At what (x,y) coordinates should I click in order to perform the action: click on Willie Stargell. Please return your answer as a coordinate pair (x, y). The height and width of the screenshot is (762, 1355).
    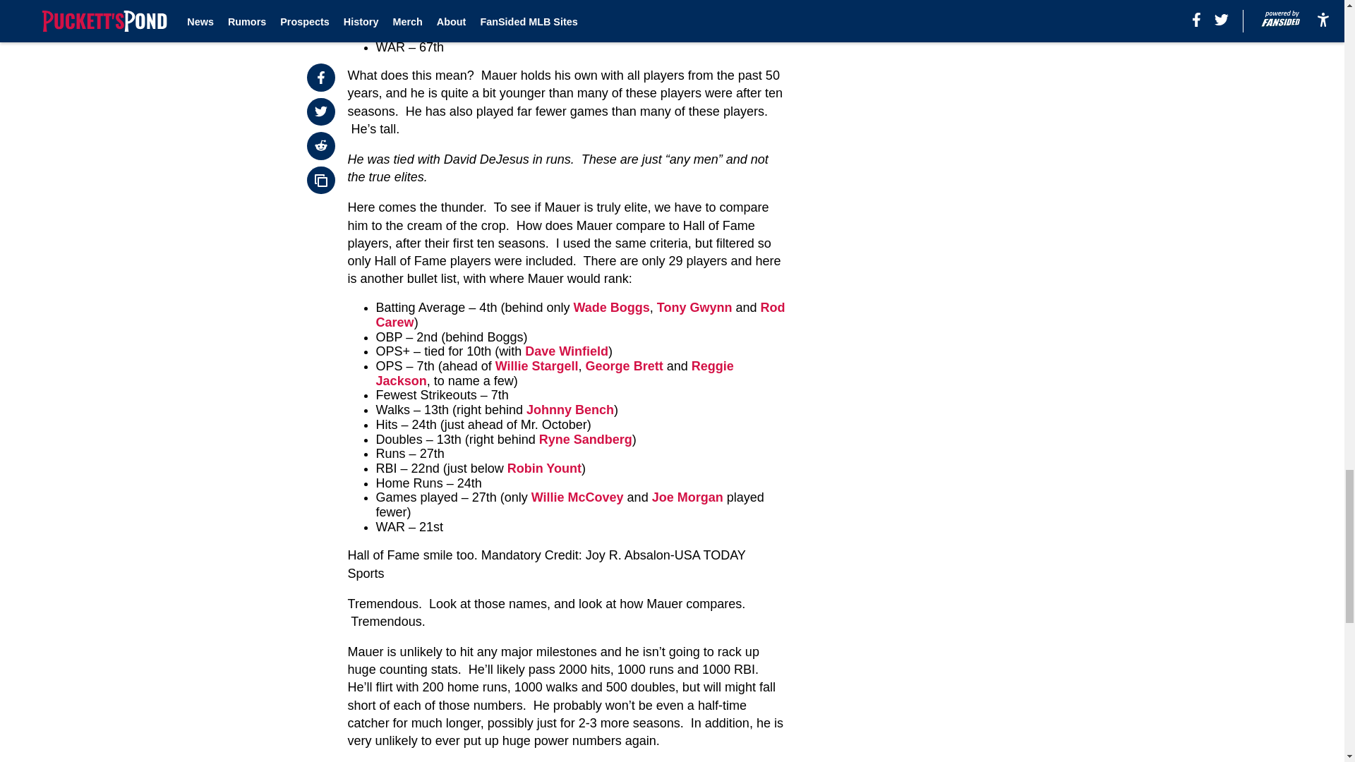
    Looking at the image, I should click on (536, 365).